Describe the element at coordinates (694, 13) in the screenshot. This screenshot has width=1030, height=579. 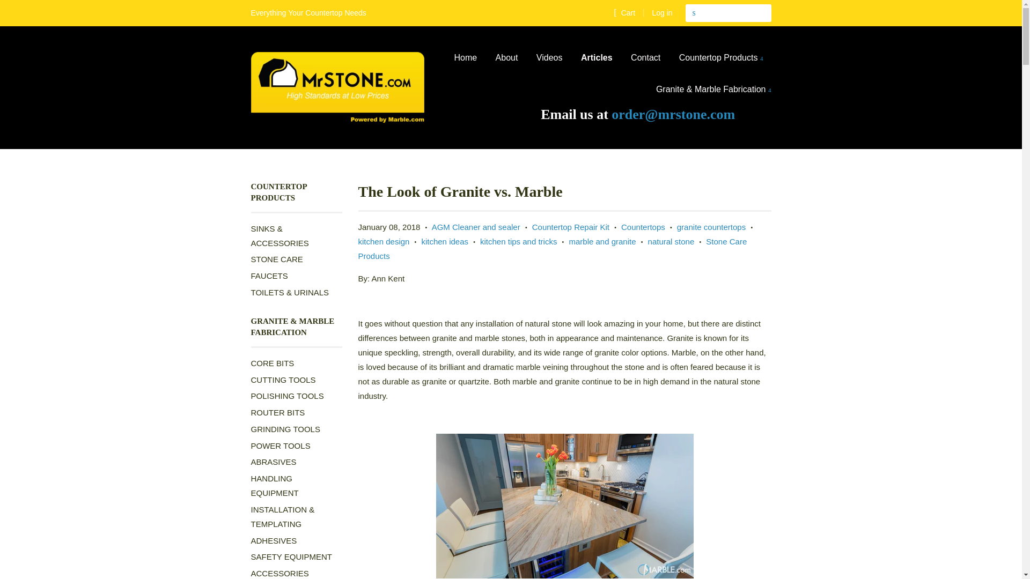
I see `Search` at that location.